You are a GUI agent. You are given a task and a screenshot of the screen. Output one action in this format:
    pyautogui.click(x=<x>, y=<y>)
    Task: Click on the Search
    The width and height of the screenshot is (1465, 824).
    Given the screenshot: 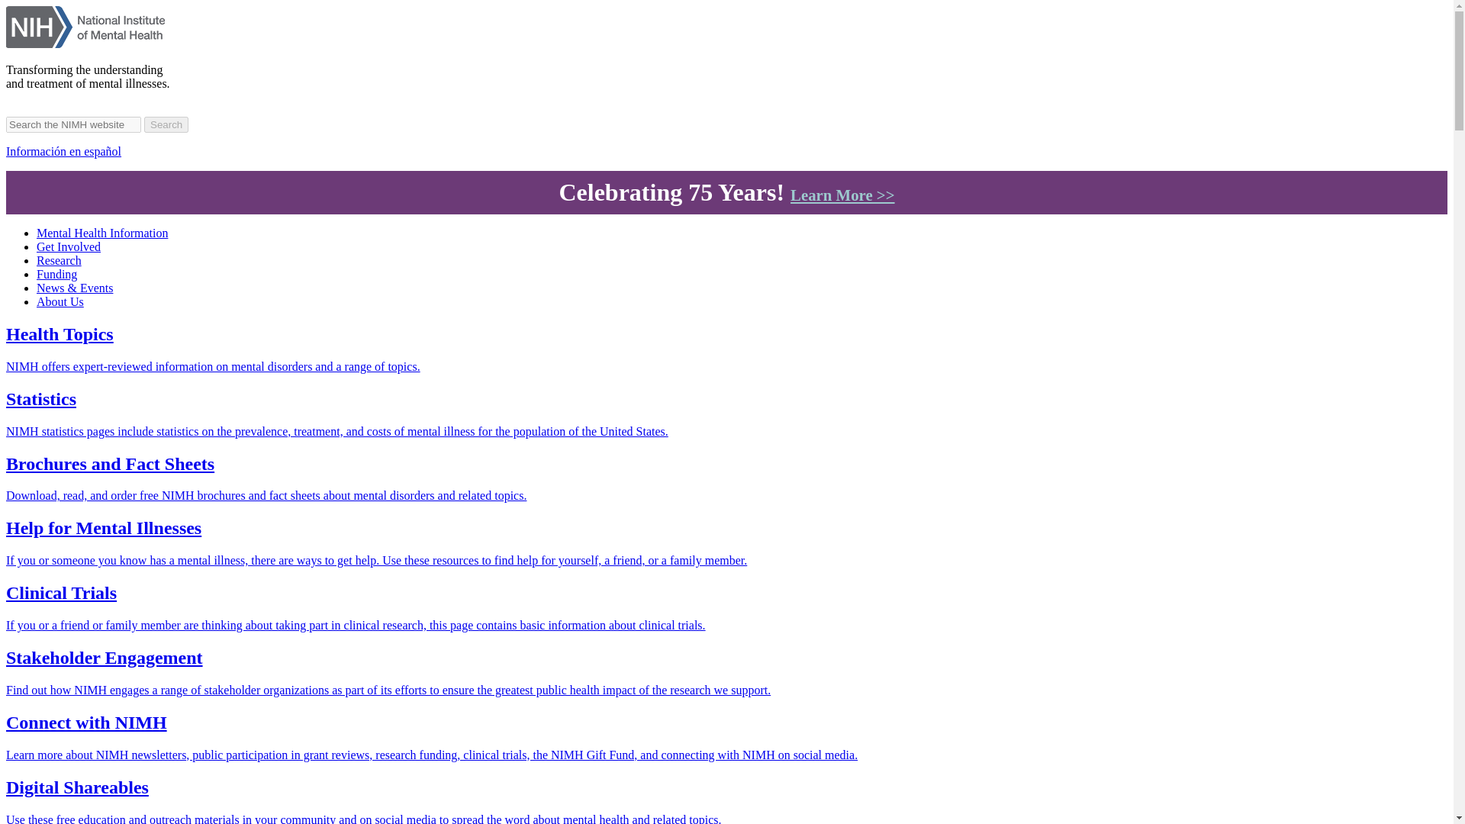 What is the action you would take?
    pyautogui.click(x=166, y=124)
    